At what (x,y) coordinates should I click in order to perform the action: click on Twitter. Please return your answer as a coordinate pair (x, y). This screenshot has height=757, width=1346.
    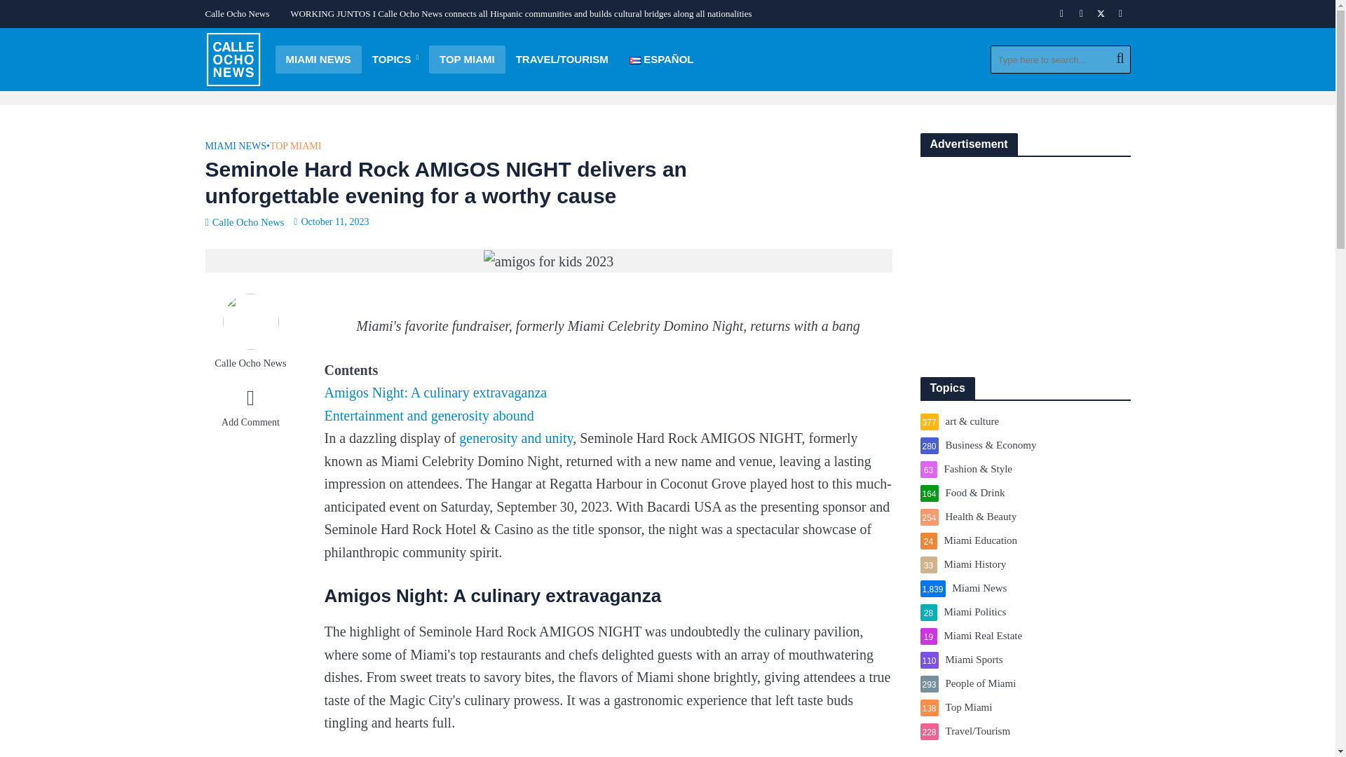
    Looking at the image, I should click on (1101, 14).